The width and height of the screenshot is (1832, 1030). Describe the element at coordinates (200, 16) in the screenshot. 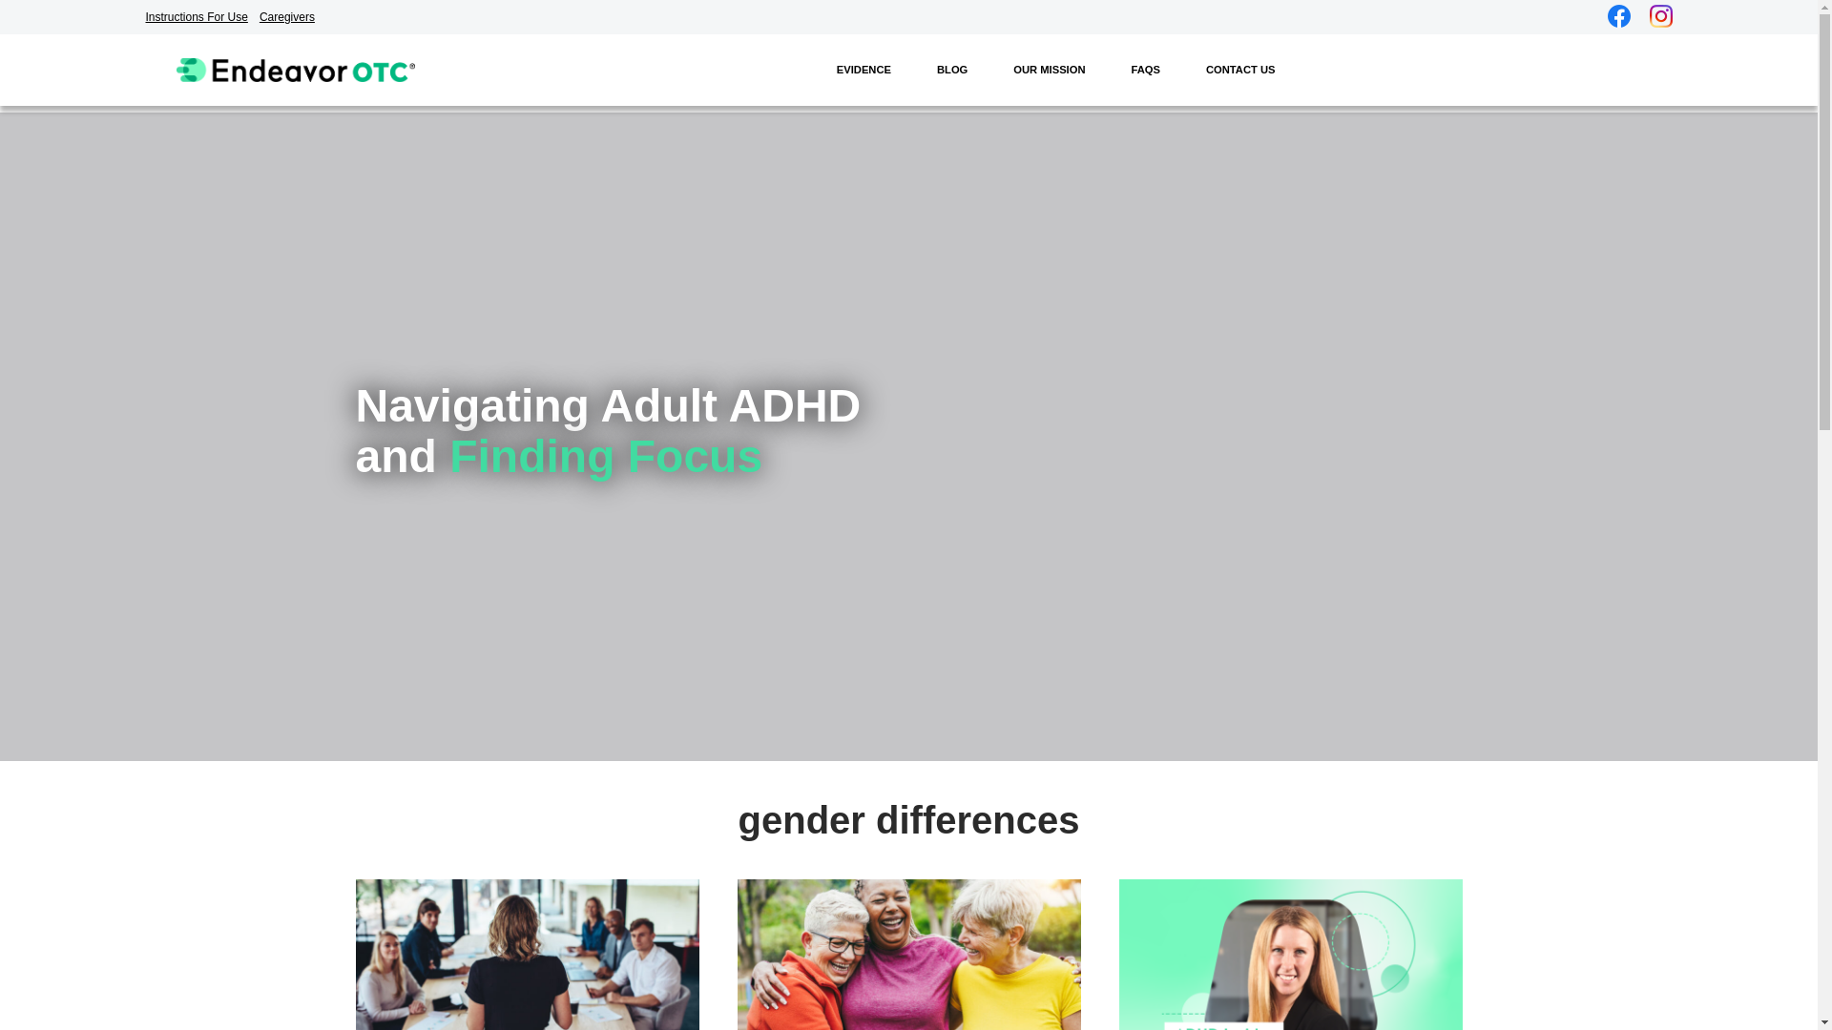

I see `Instructions For Use` at that location.